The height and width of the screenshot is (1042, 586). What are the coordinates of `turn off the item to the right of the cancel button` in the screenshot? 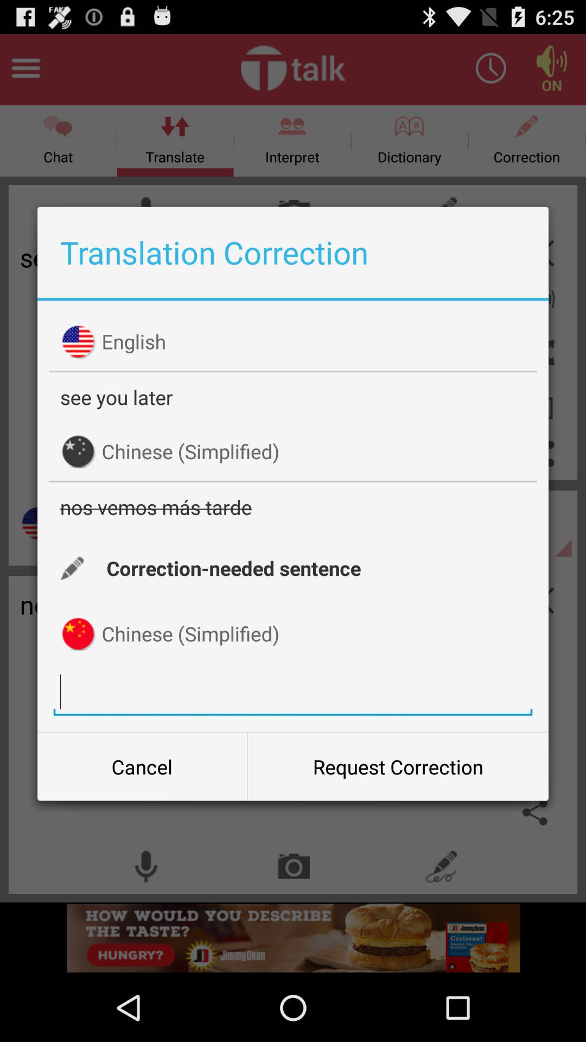 It's located at (398, 767).